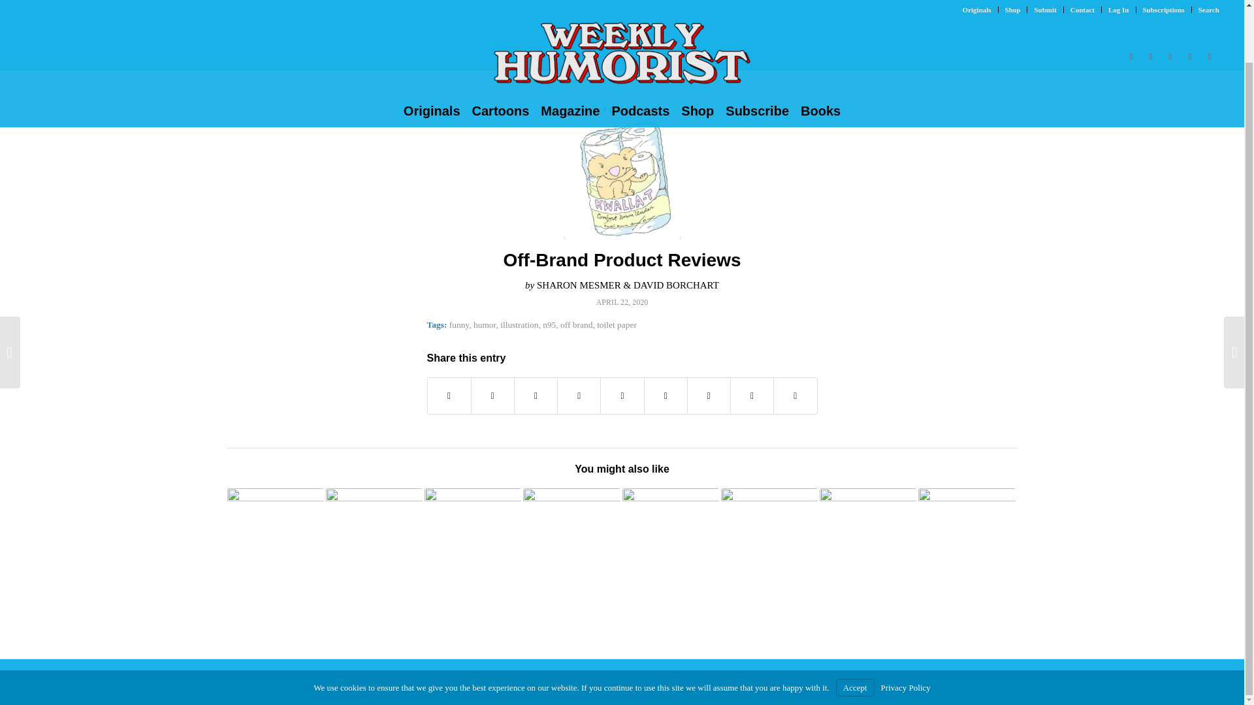  I want to click on Facebook, so click(1151, 4).